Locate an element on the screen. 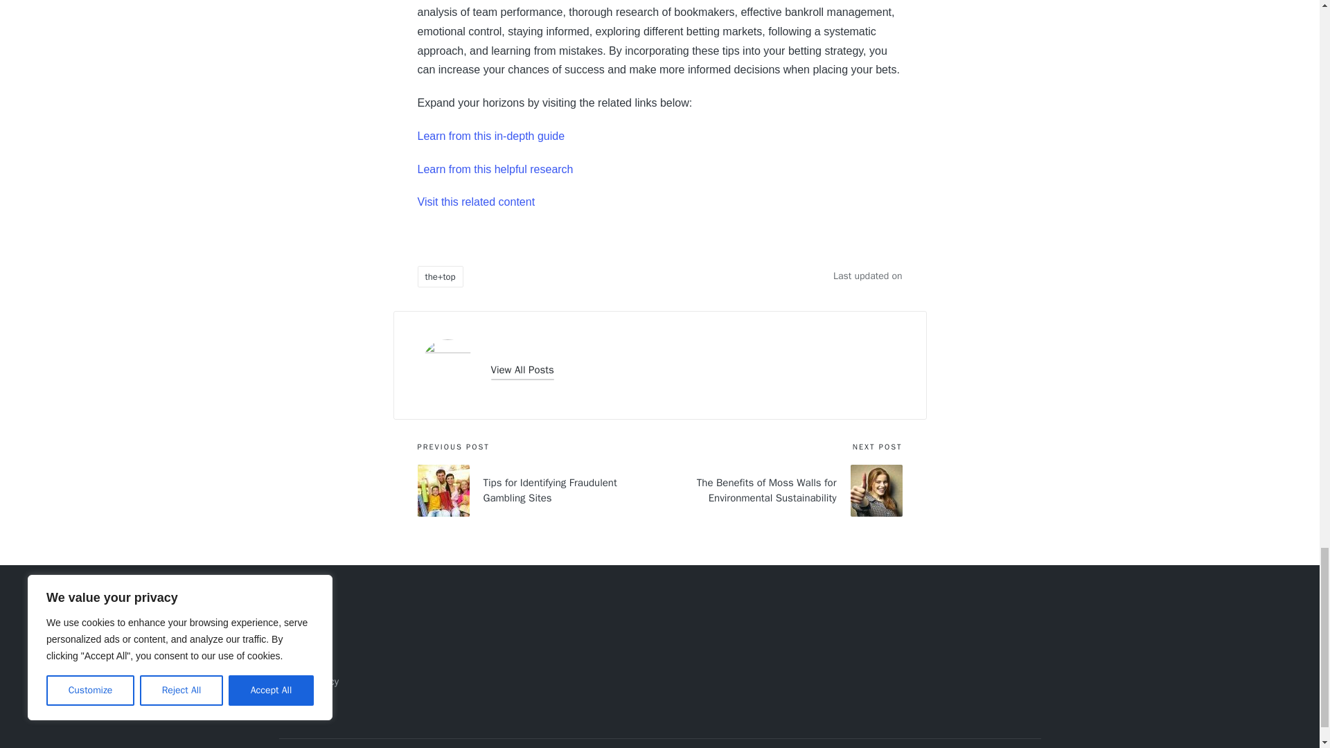 This screenshot has height=748, width=1330. View All Posts is located at coordinates (522, 370).